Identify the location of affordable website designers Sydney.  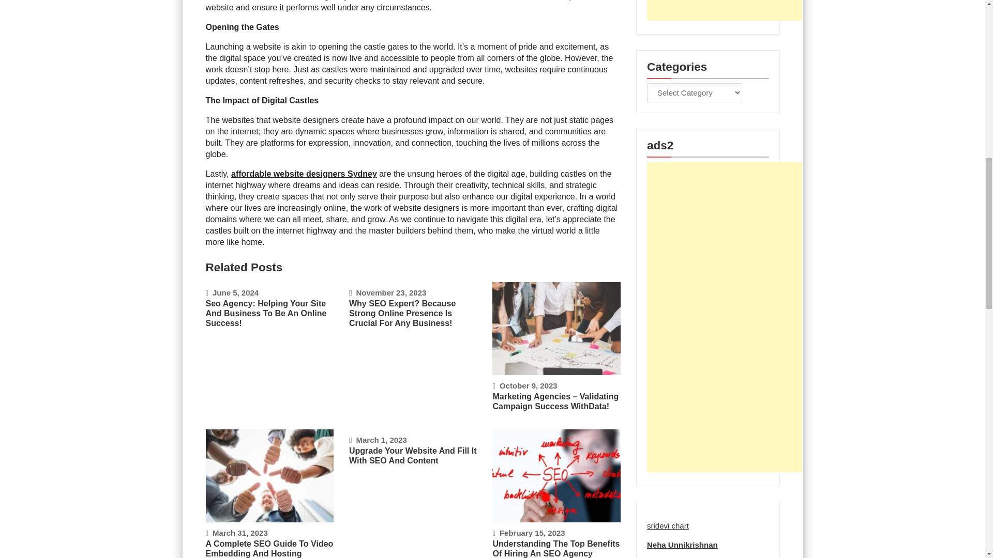
(304, 174).